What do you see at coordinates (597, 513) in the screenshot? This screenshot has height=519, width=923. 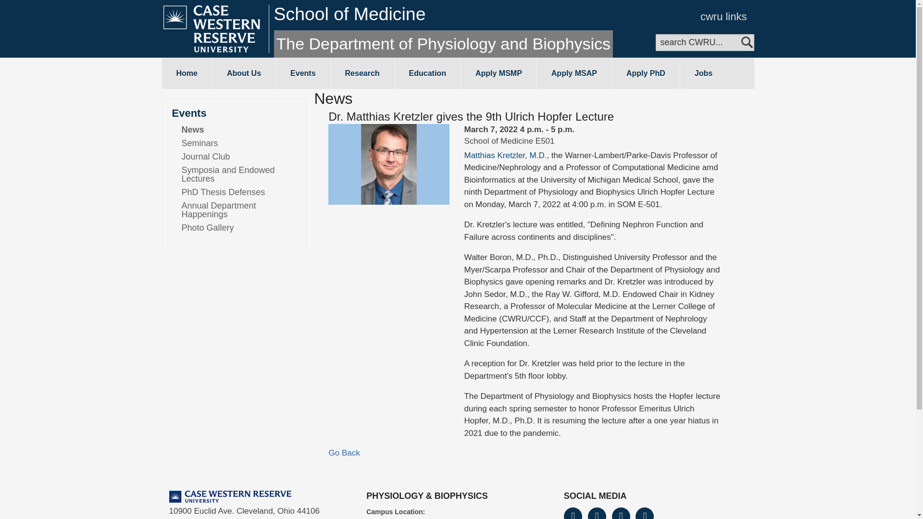 I see `CWRU Twitter` at bounding box center [597, 513].